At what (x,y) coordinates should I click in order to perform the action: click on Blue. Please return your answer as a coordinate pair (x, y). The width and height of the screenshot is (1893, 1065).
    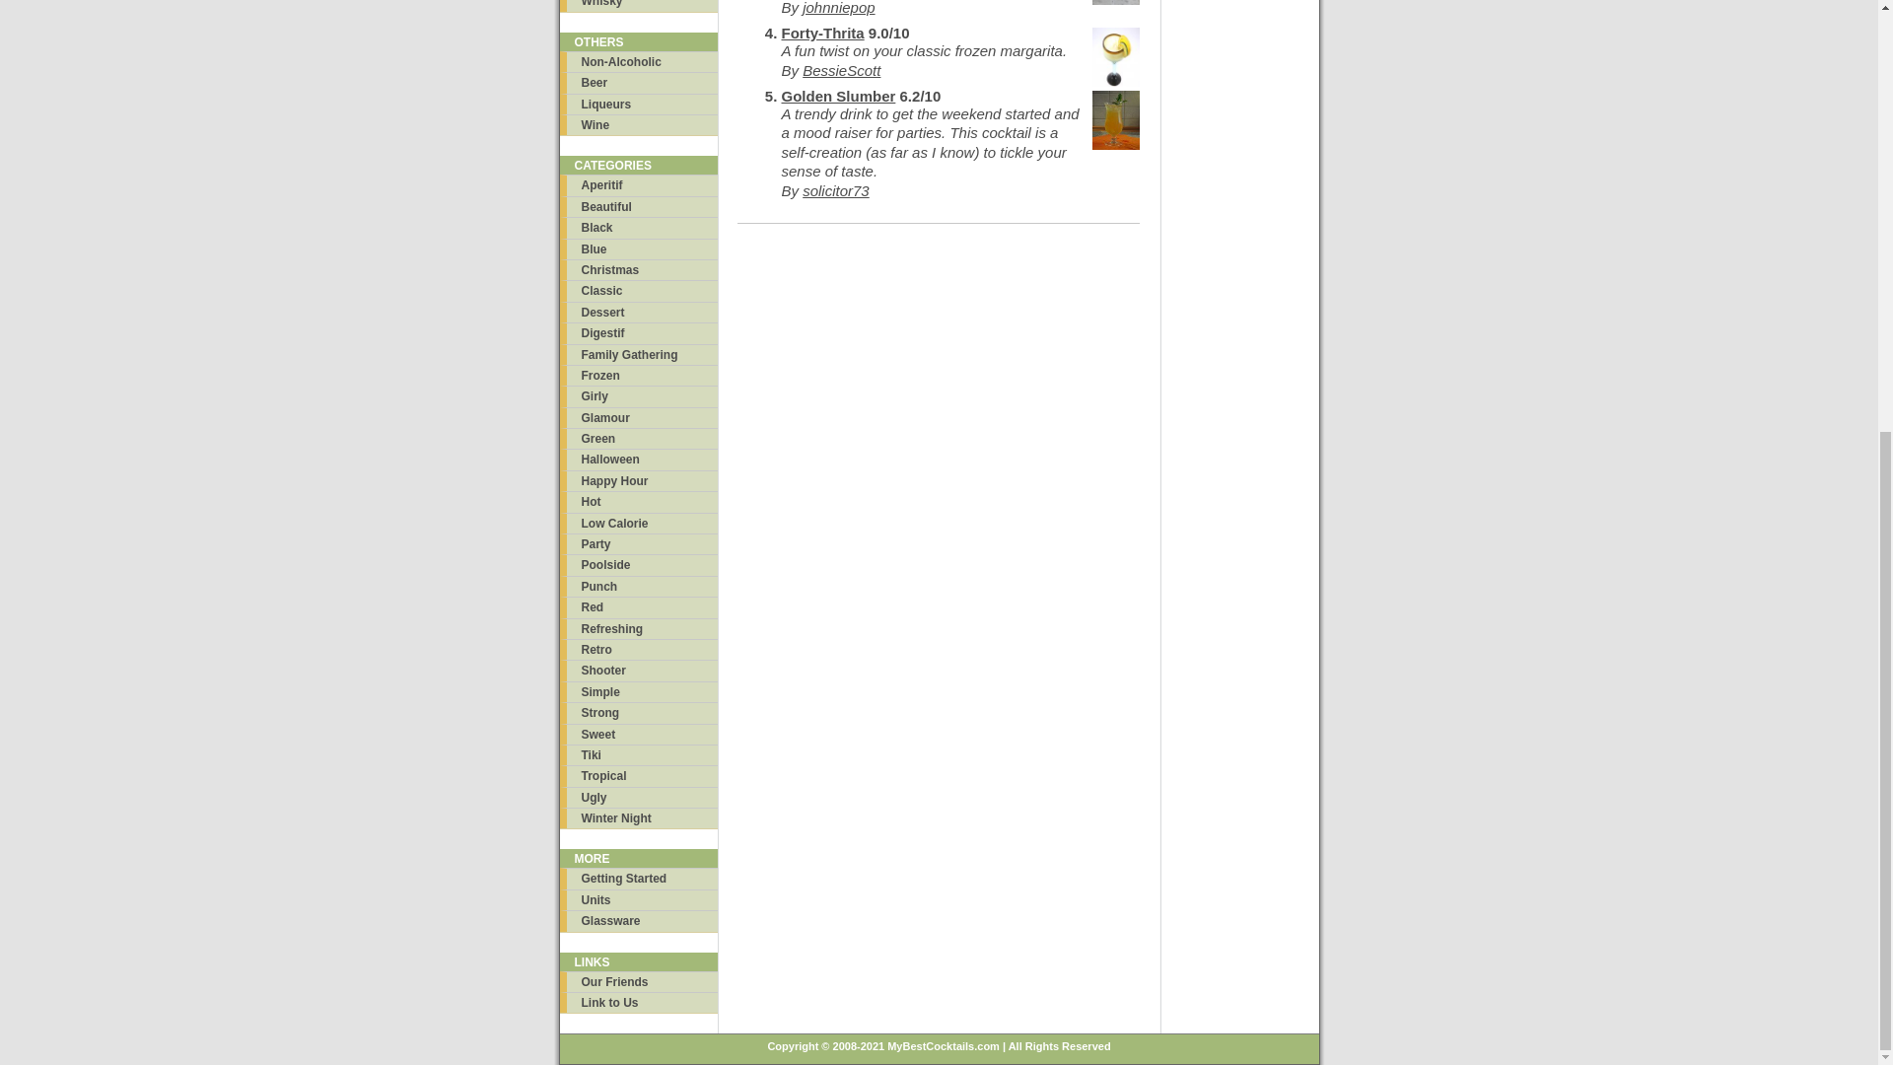
    Looking at the image, I should click on (639, 248).